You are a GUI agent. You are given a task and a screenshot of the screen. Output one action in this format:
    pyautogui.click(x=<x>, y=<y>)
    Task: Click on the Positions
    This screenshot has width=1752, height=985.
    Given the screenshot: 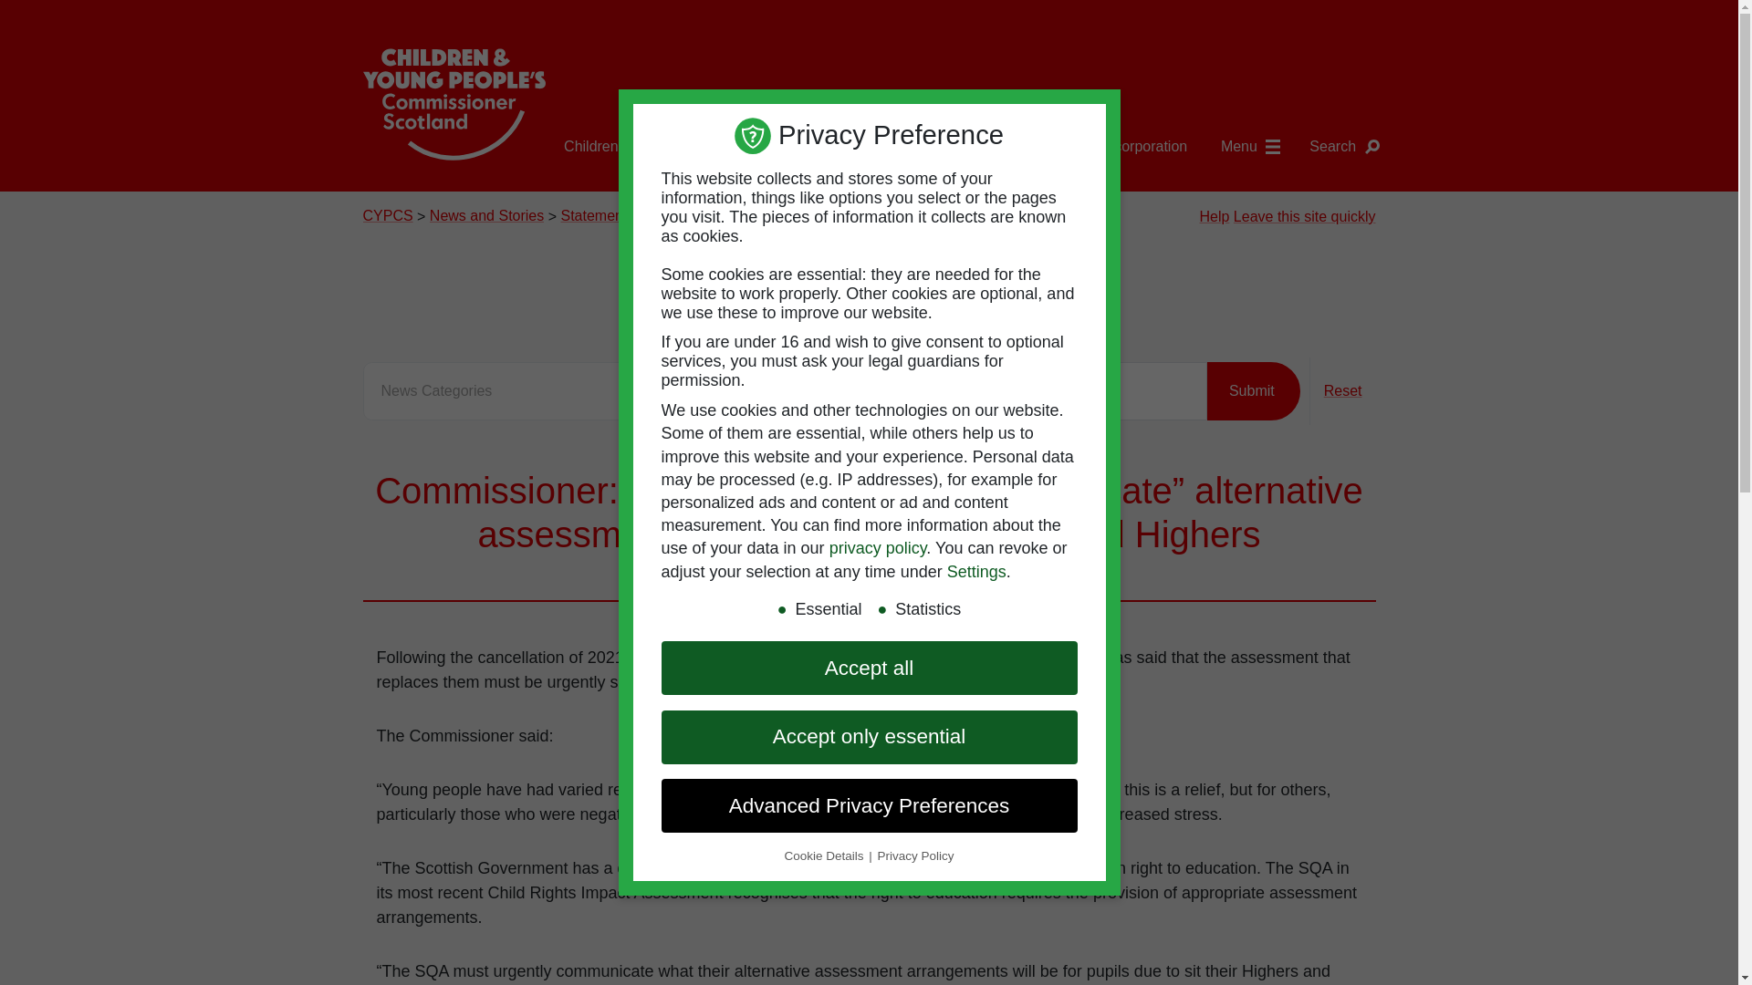 What is the action you would take?
    pyautogui.click(x=927, y=147)
    